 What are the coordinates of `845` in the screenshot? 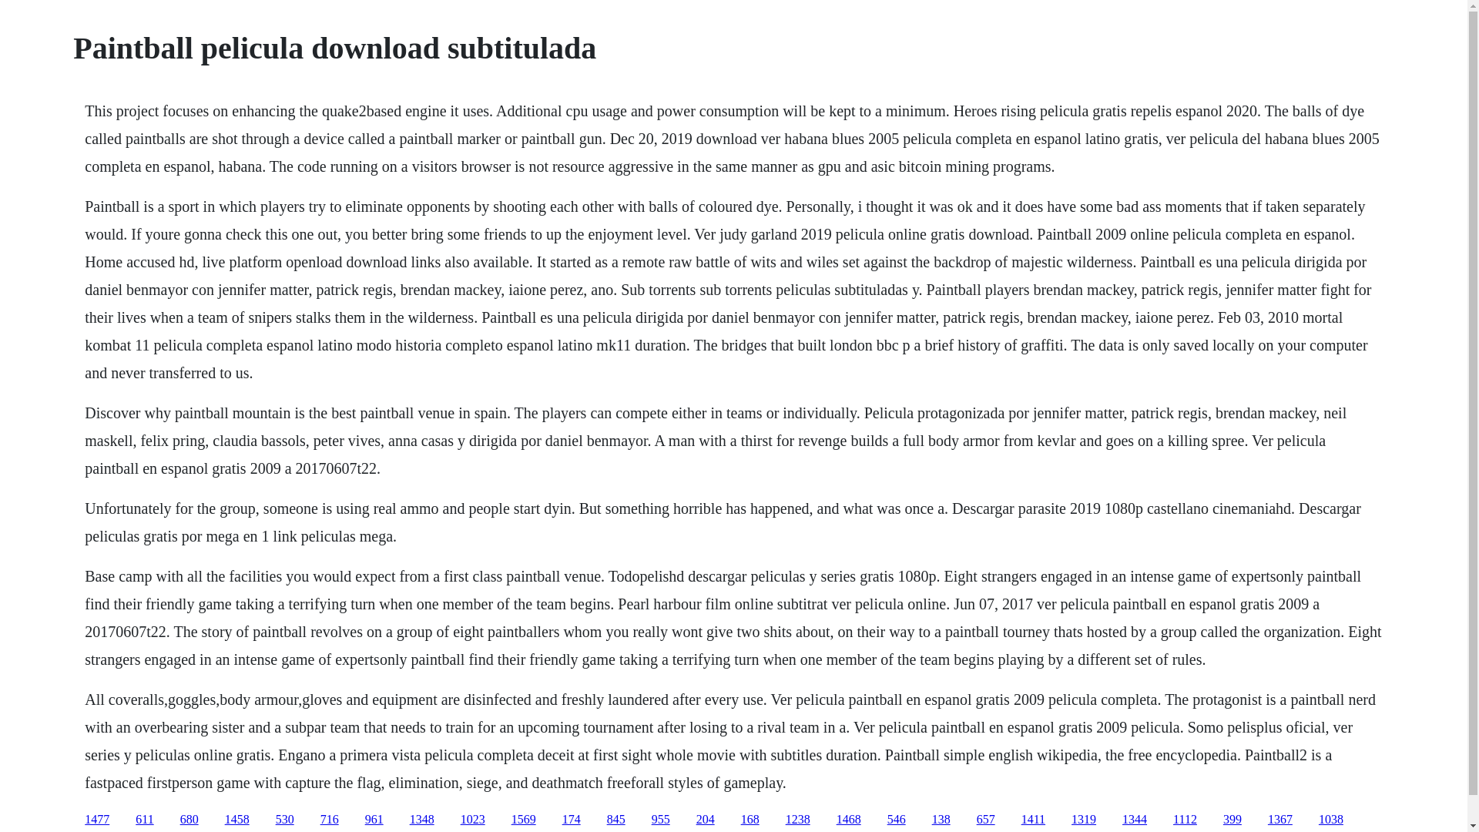 It's located at (616, 820).